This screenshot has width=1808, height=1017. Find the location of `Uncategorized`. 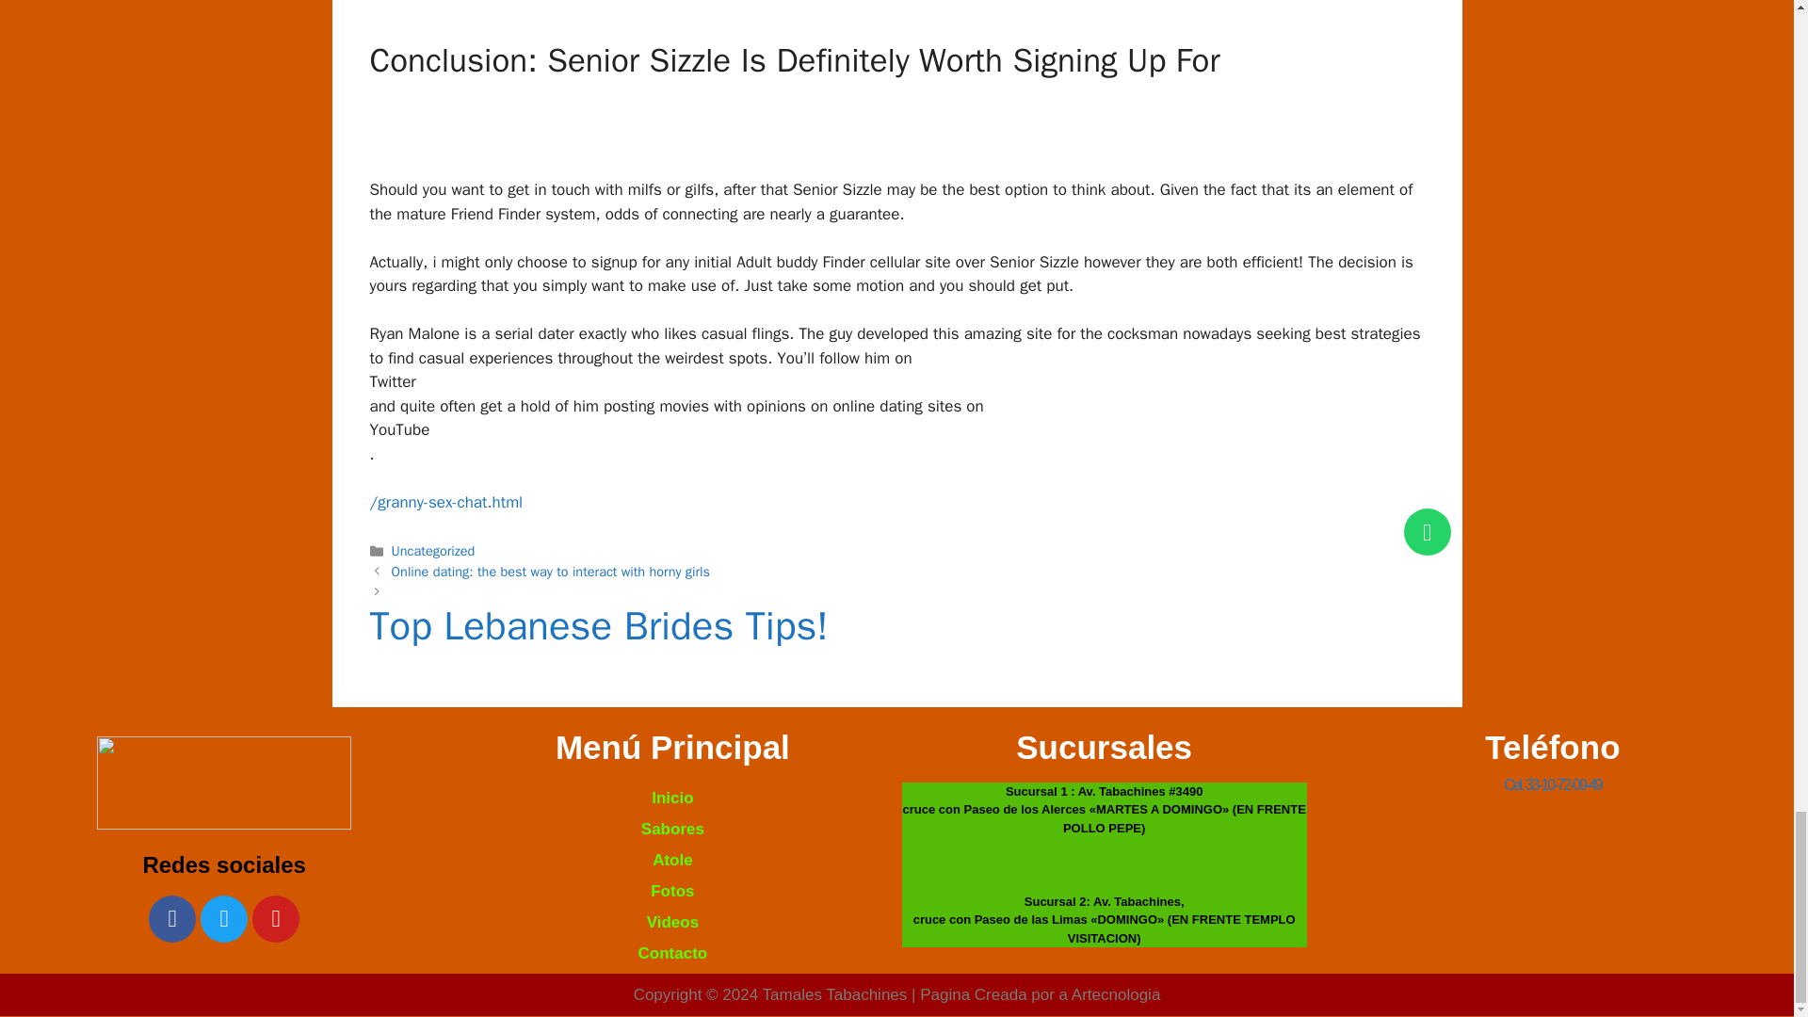

Uncategorized is located at coordinates (433, 550).